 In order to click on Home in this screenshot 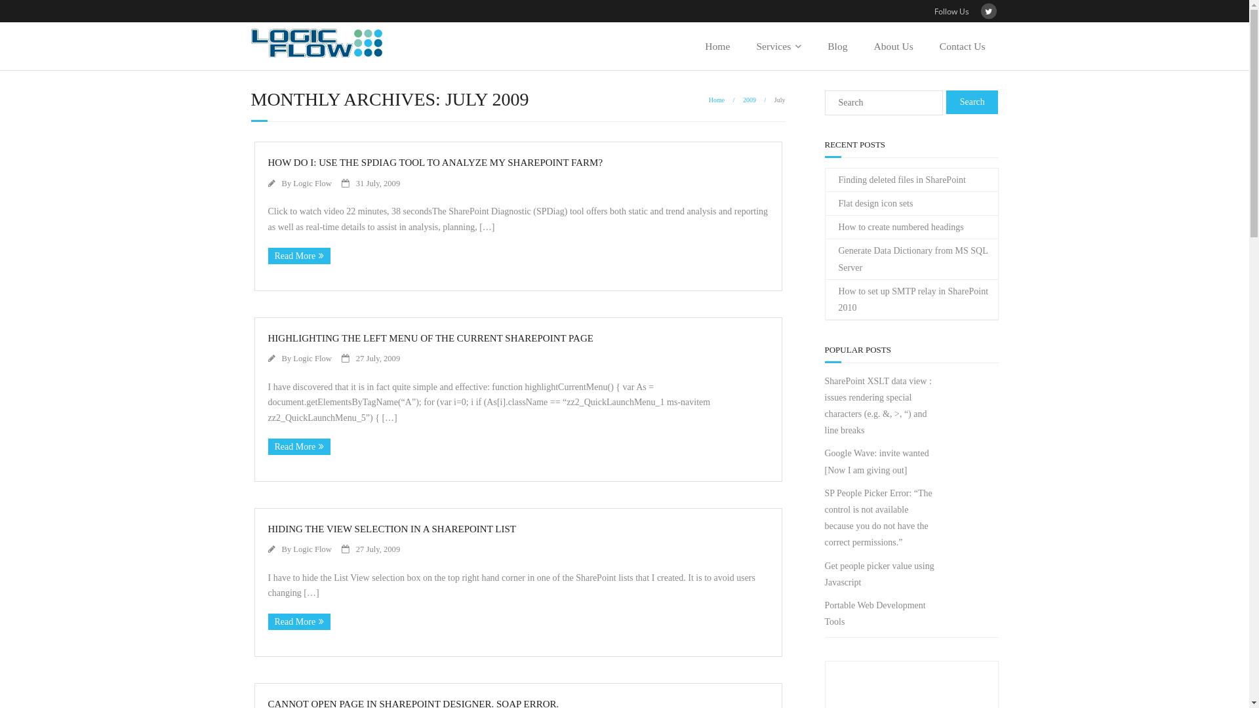, I will do `click(717, 100)`.